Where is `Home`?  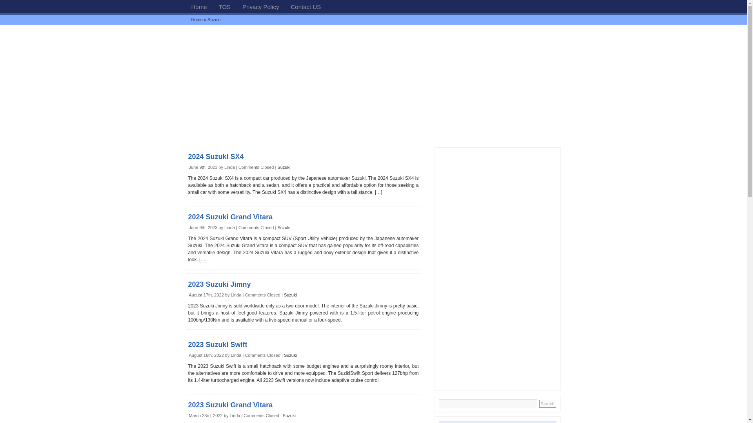 Home is located at coordinates (198, 6).